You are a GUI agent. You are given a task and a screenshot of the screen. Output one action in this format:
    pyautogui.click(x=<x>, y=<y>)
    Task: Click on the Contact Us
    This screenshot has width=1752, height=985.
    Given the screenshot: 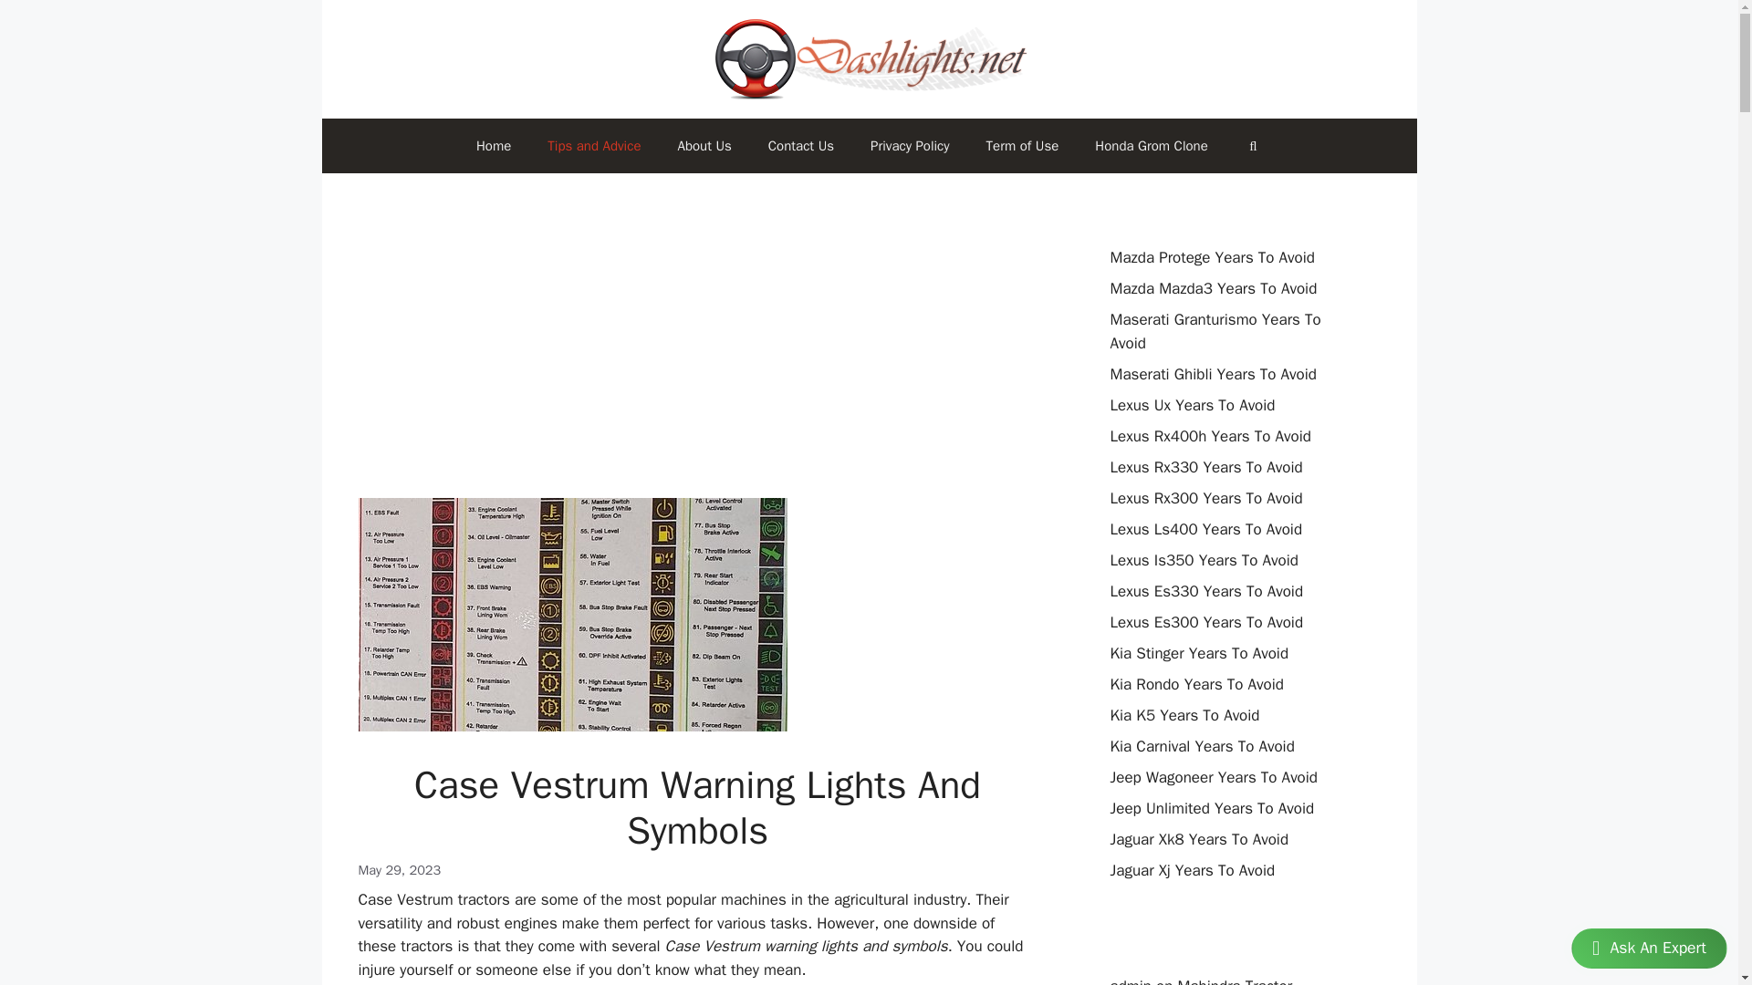 What is the action you would take?
    pyautogui.click(x=800, y=146)
    